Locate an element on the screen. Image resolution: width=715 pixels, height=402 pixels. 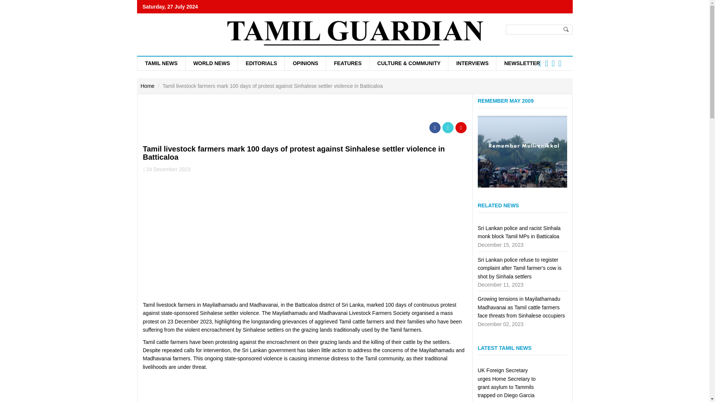
WORLD NEWS is located at coordinates (211, 63).